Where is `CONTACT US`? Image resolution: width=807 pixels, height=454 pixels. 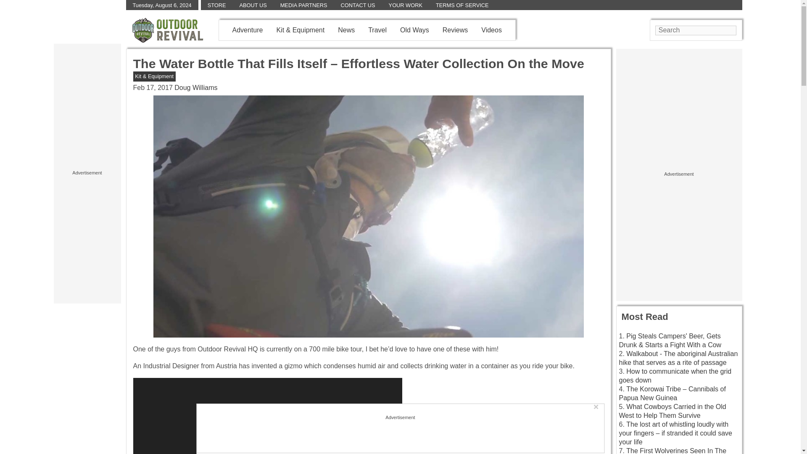
CONTACT US is located at coordinates (358, 5).